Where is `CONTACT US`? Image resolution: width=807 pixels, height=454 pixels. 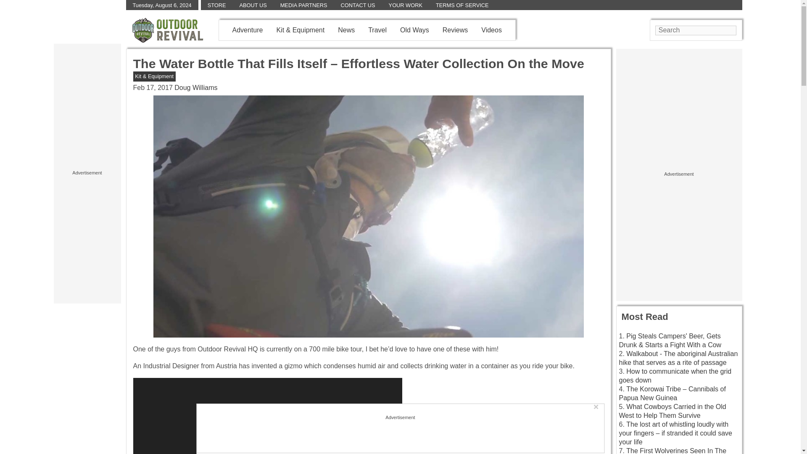
CONTACT US is located at coordinates (358, 5).